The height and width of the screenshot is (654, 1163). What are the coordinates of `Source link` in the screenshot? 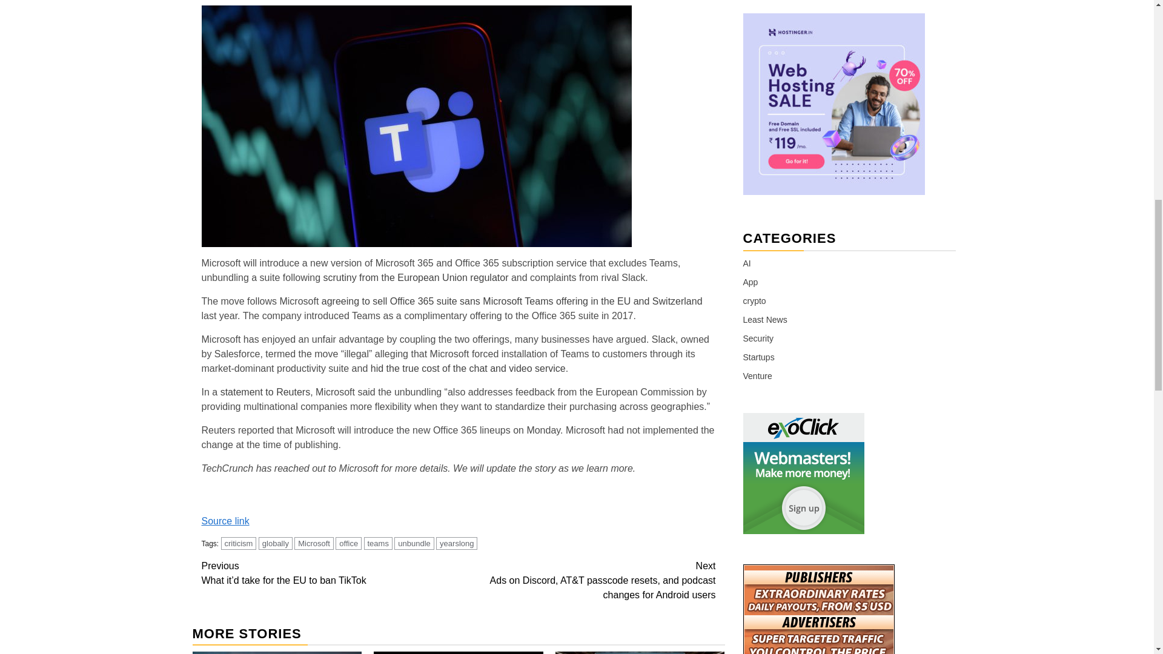 It's located at (225, 521).